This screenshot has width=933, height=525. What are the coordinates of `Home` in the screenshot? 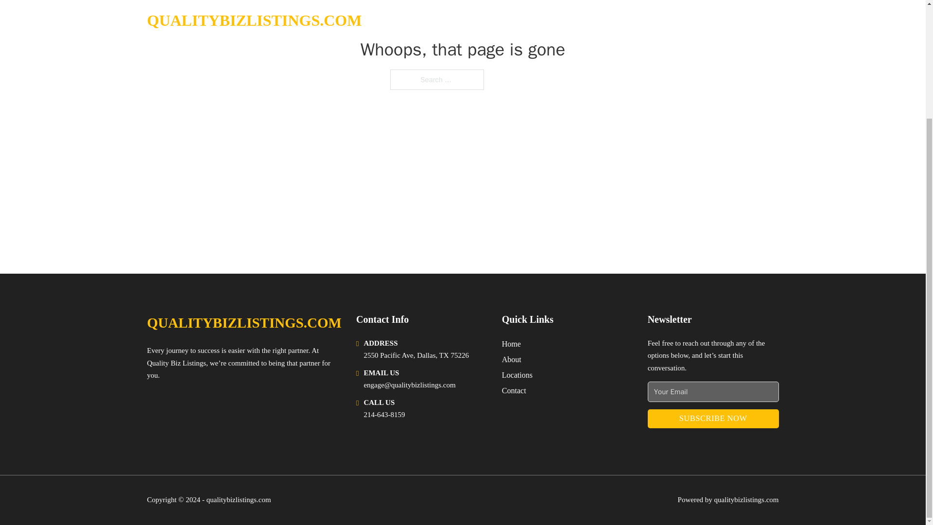 It's located at (511, 344).